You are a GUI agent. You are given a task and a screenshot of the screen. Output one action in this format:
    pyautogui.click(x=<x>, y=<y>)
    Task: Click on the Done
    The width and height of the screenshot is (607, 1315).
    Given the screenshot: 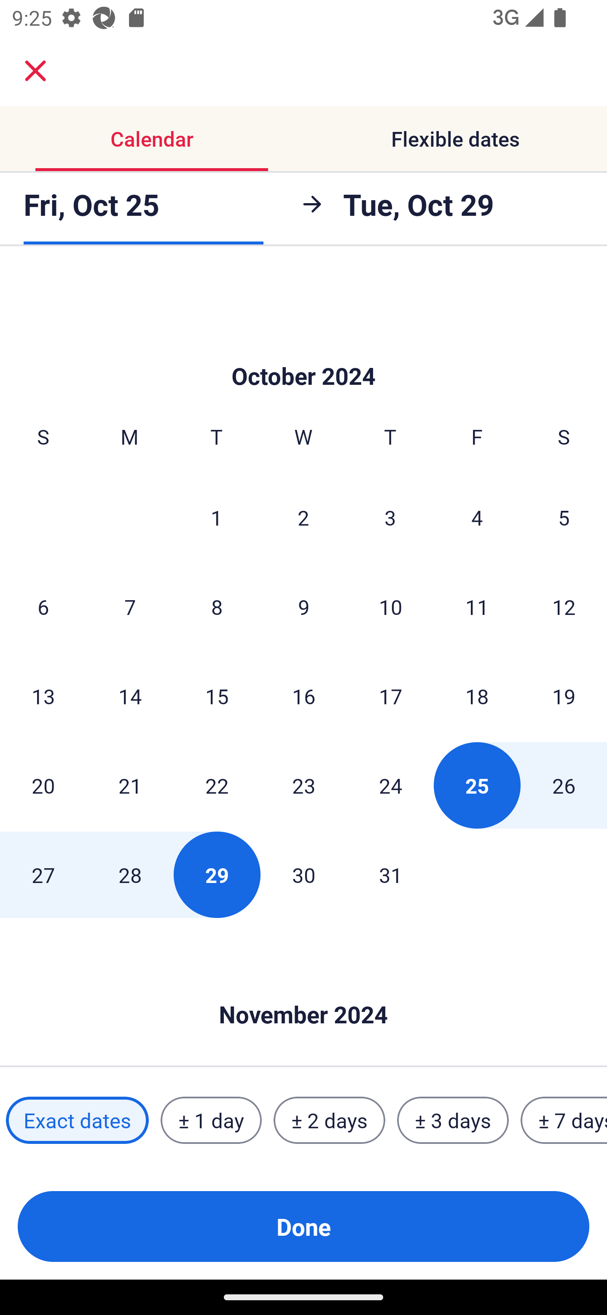 What is the action you would take?
    pyautogui.click(x=303, y=1226)
    